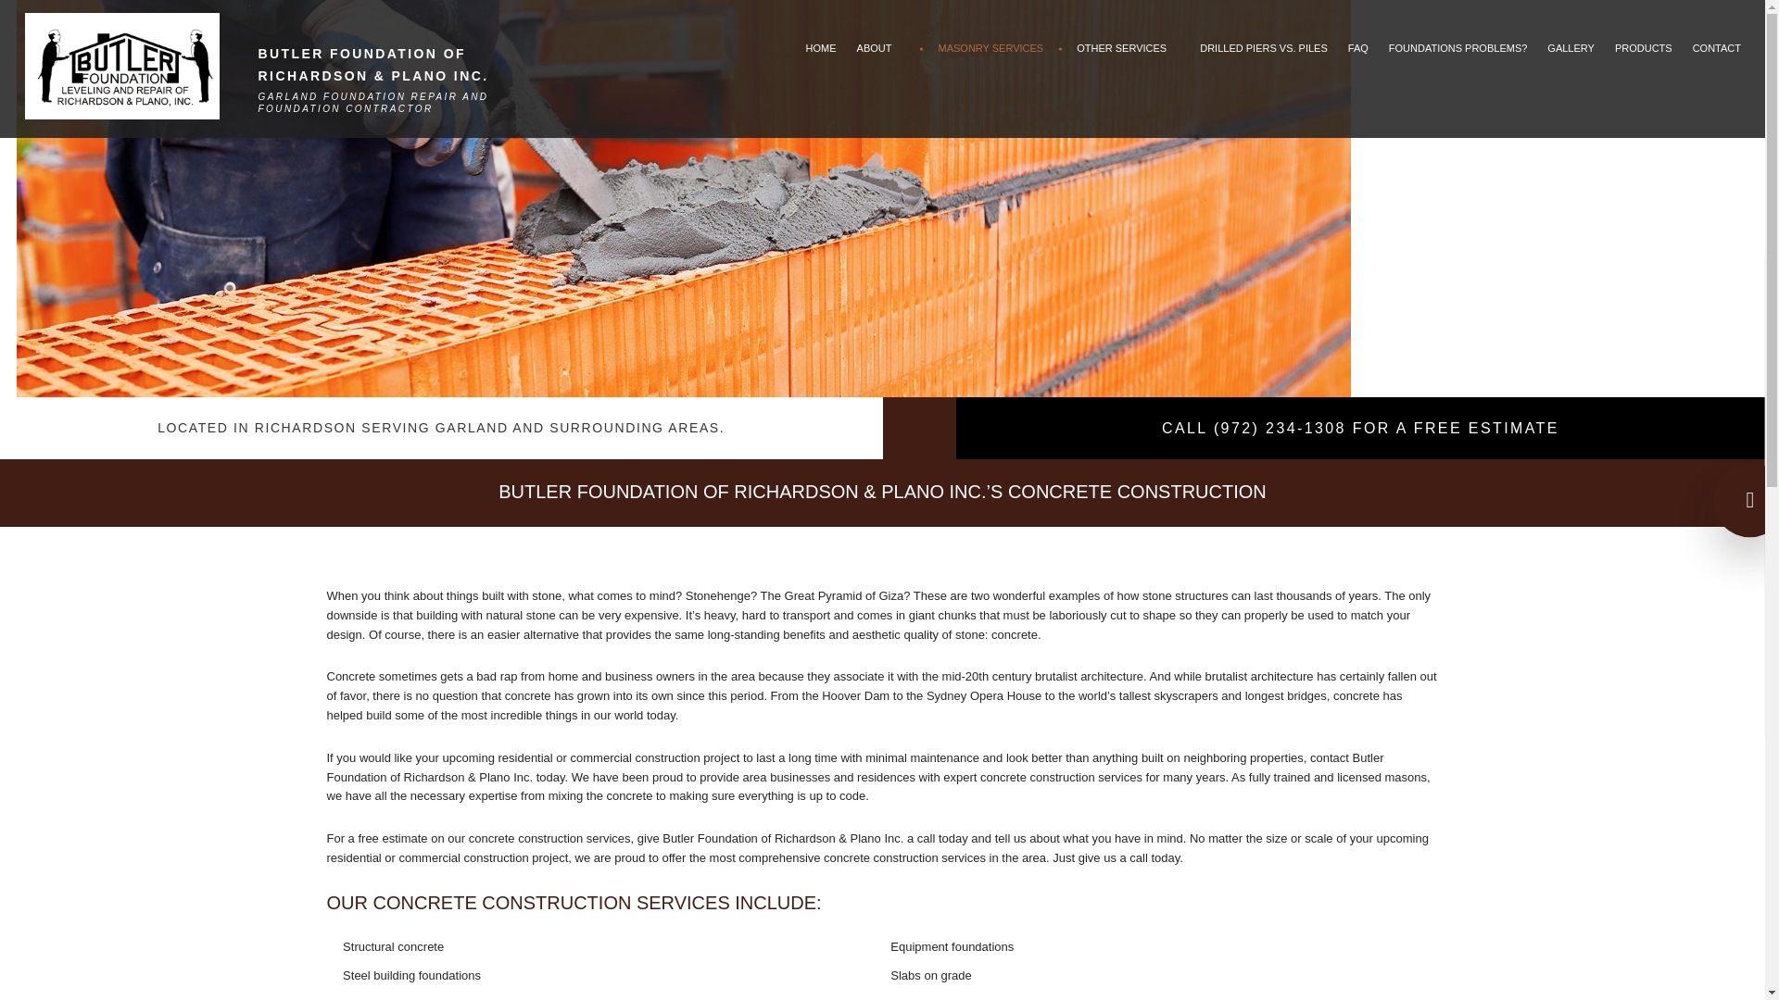 The height and width of the screenshot is (1000, 1779). I want to click on MASONRY RESTORATION, so click(990, 250).